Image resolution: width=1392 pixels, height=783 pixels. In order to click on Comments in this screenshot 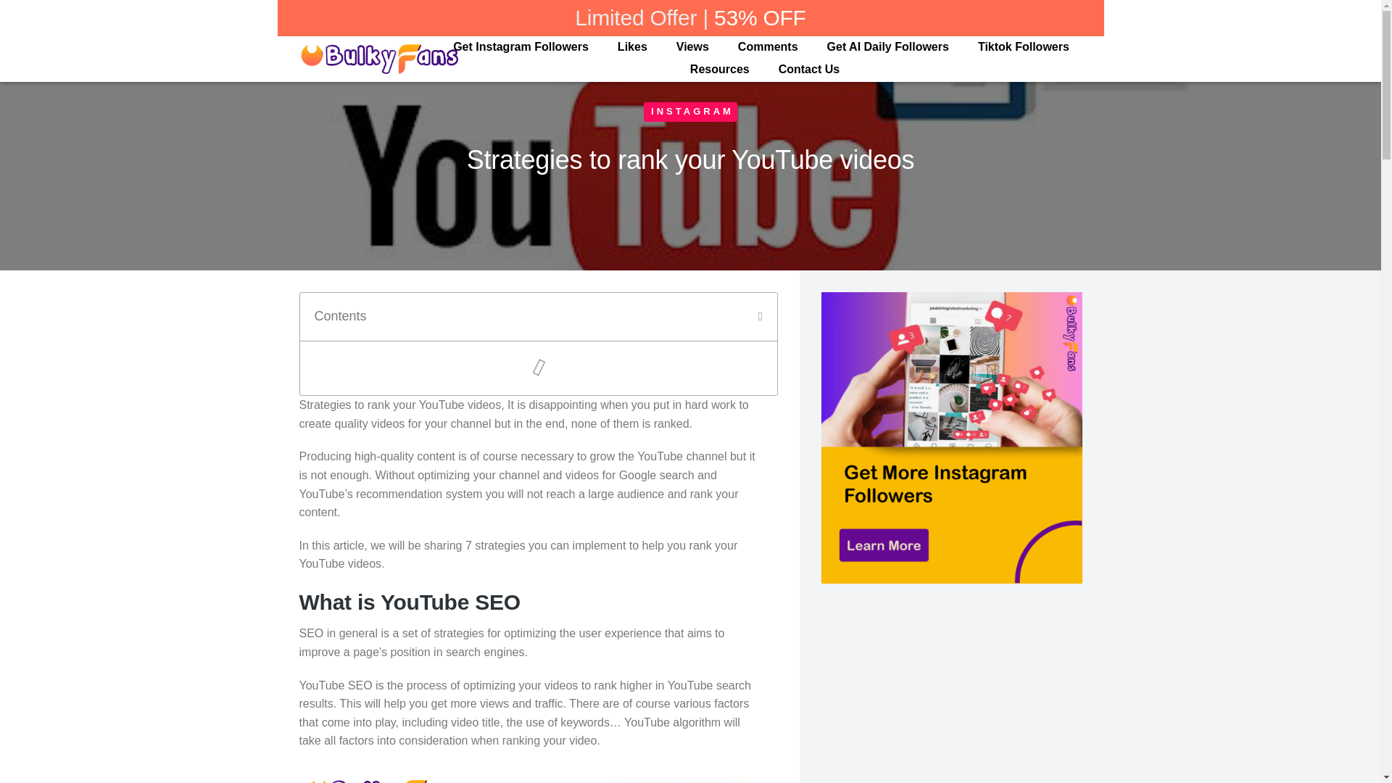, I will do `click(767, 47)`.